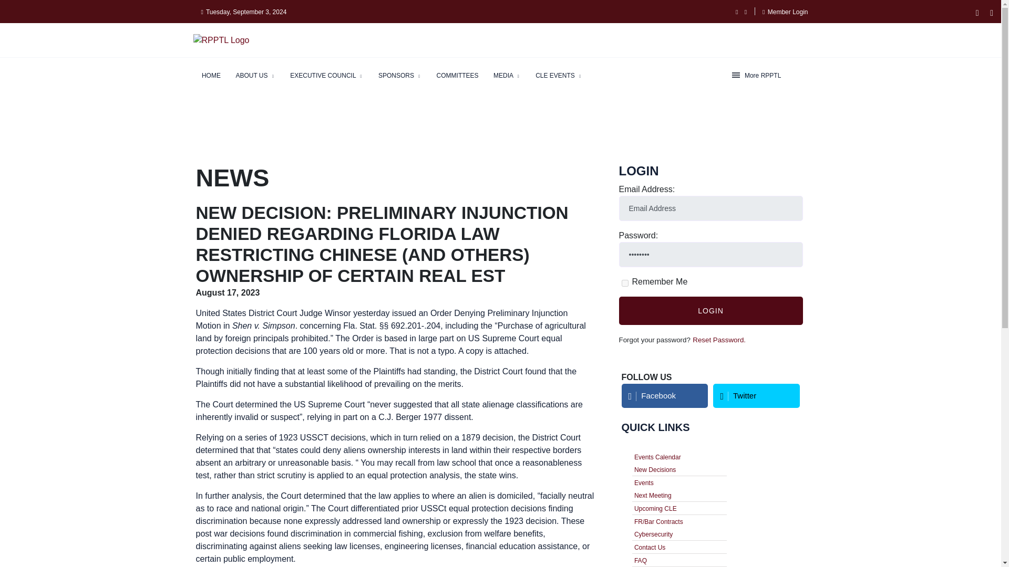 The width and height of the screenshot is (1009, 567). What do you see at coordinates (244, 12) in the screenshot?
I see `Today's Date` at bounding box center [244, 12].